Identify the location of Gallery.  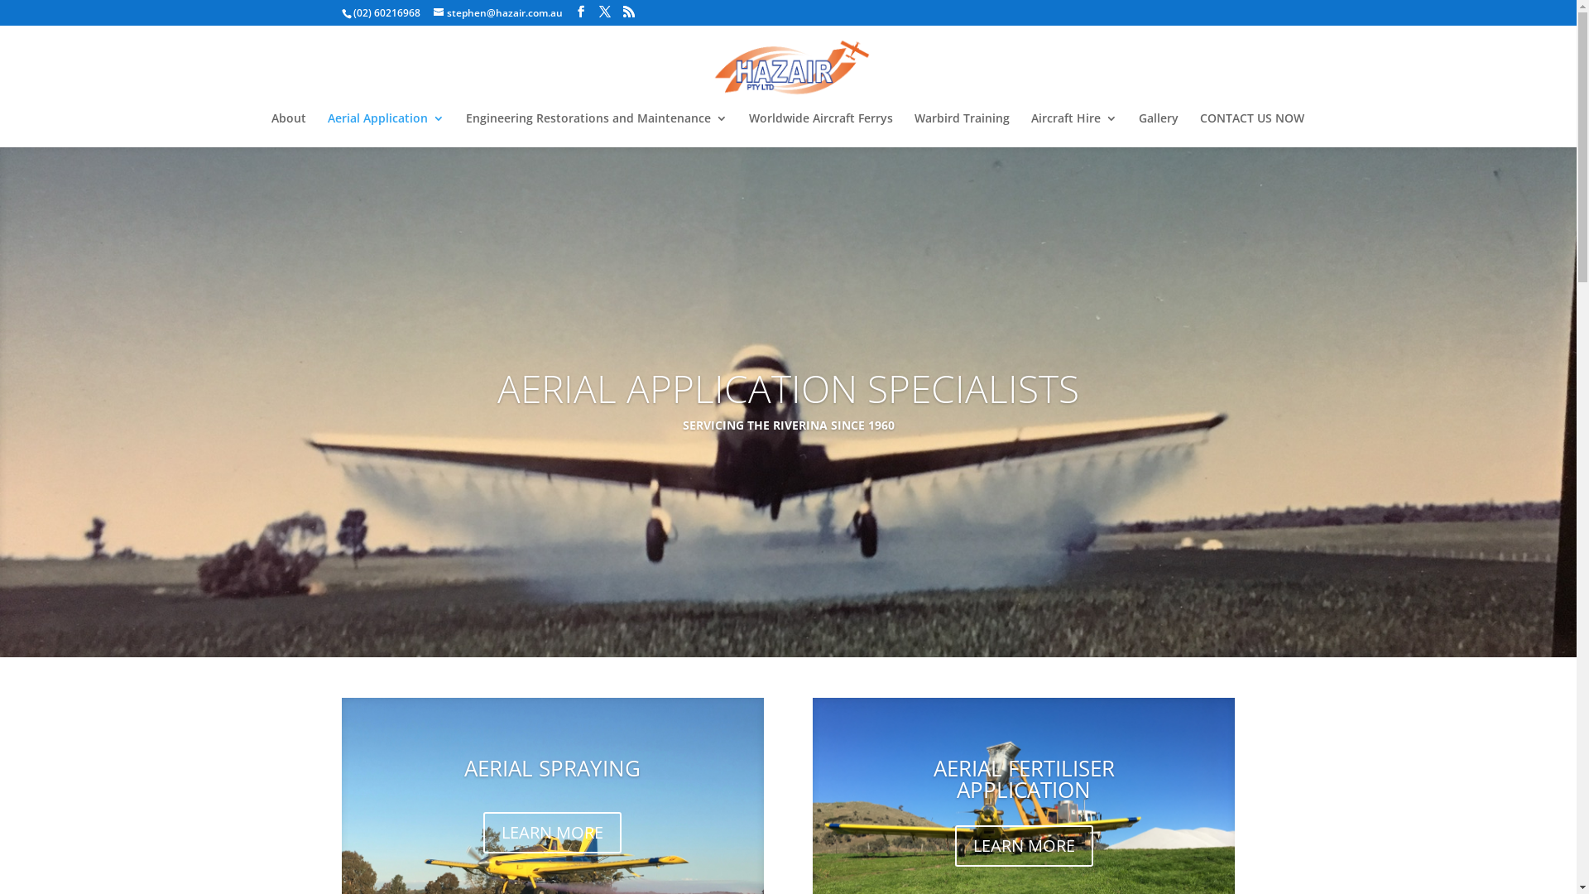
(1159, 130).